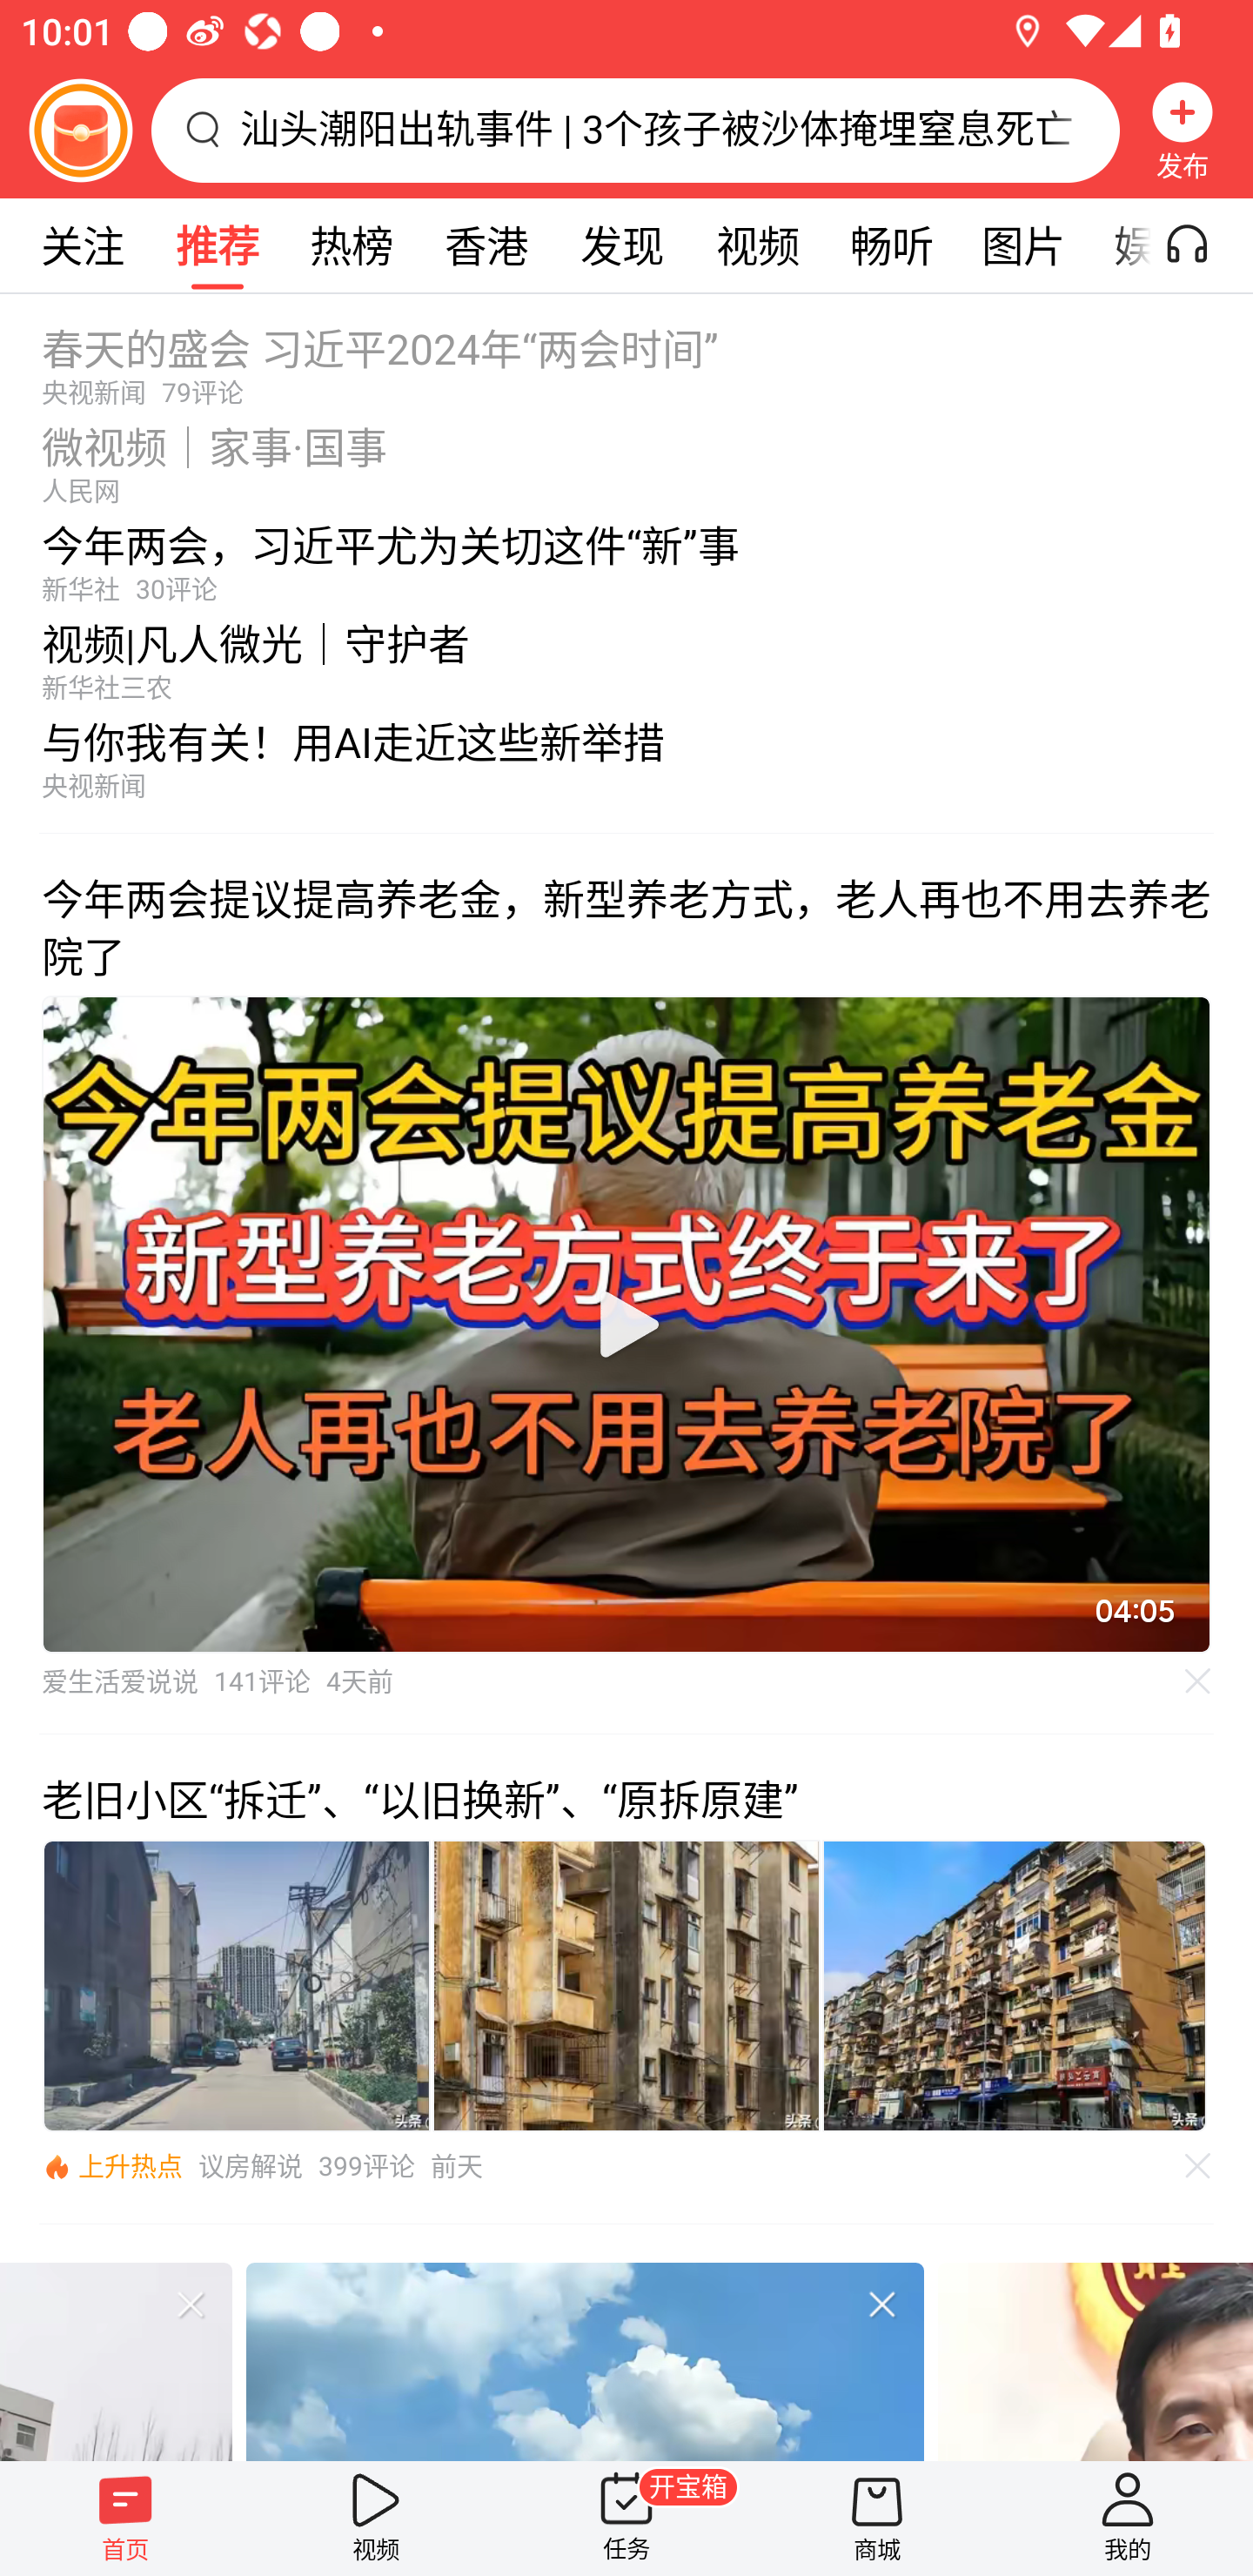 This screenshot has height=2576, width=1253. Describe the element at coordinates (626, 654) in the screenshot. I see `视频|凡人微光｜守护者新华社三农 文章 视频|凡人微光｜守护者 新华社三农` at that location.